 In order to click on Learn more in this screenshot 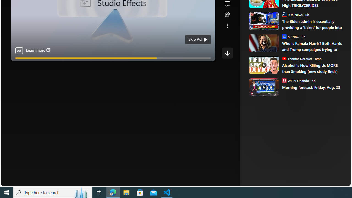, I will do `click(38, 51)`.